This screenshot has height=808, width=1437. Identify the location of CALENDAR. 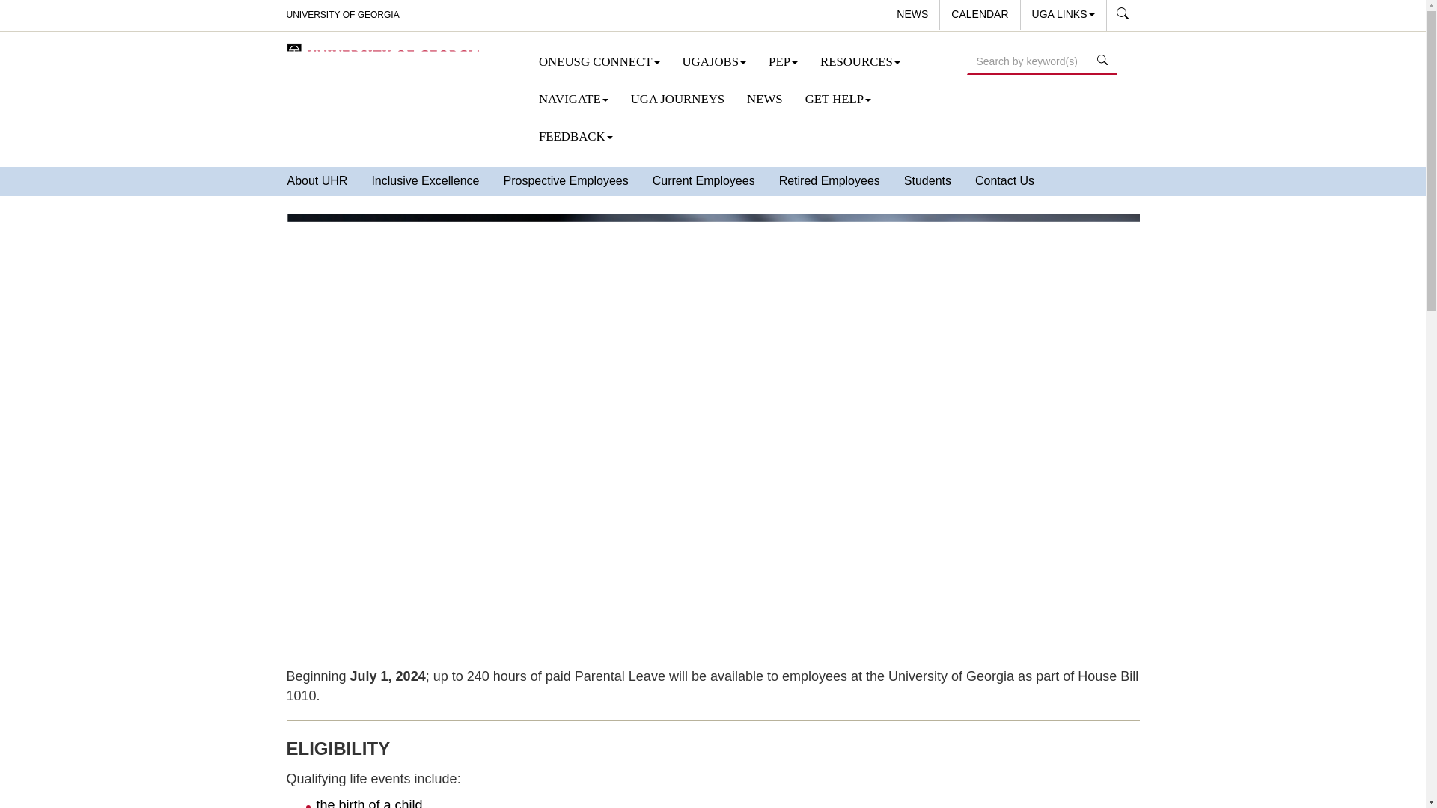
(979, 15).